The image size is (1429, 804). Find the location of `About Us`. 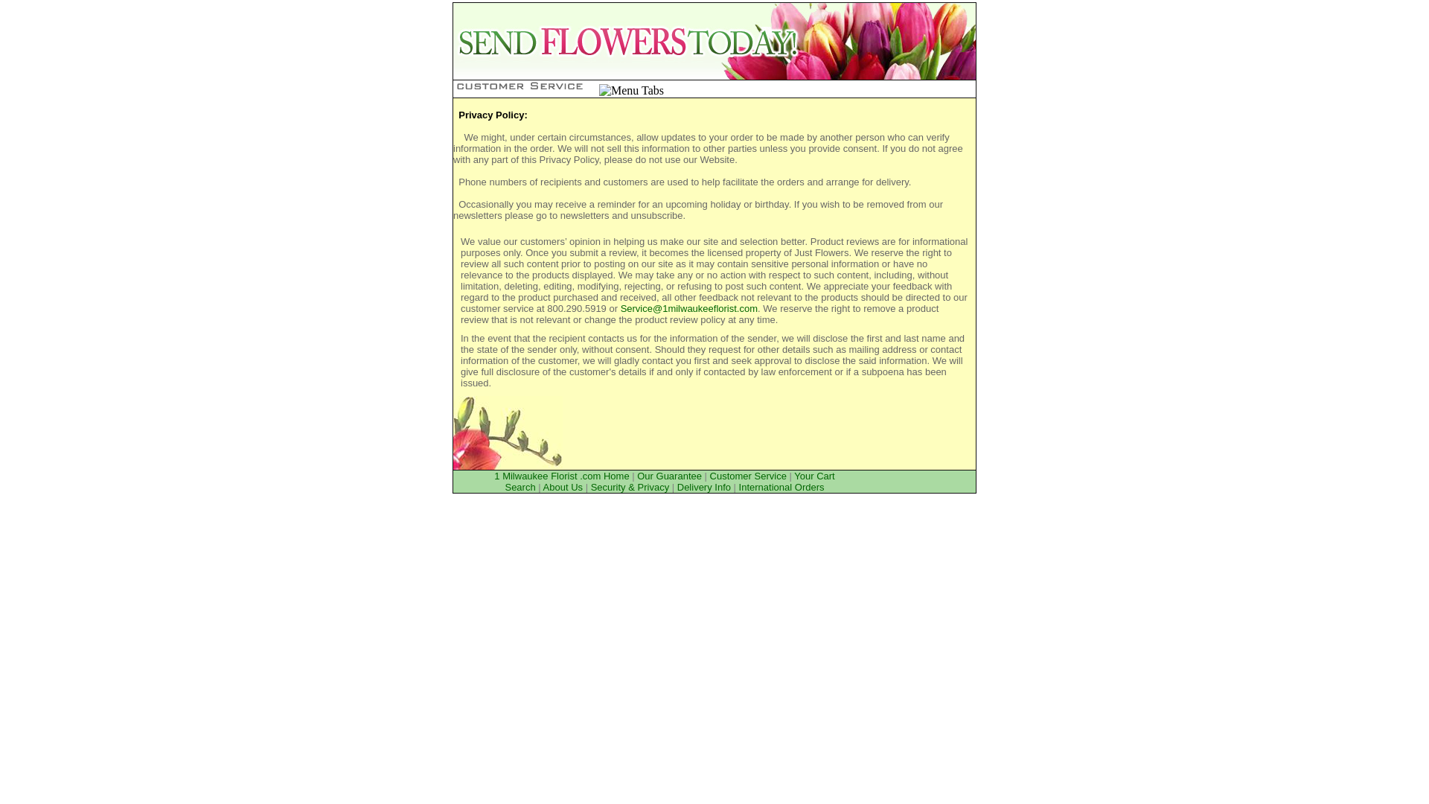

About Us is located at coordinates (563, 487).